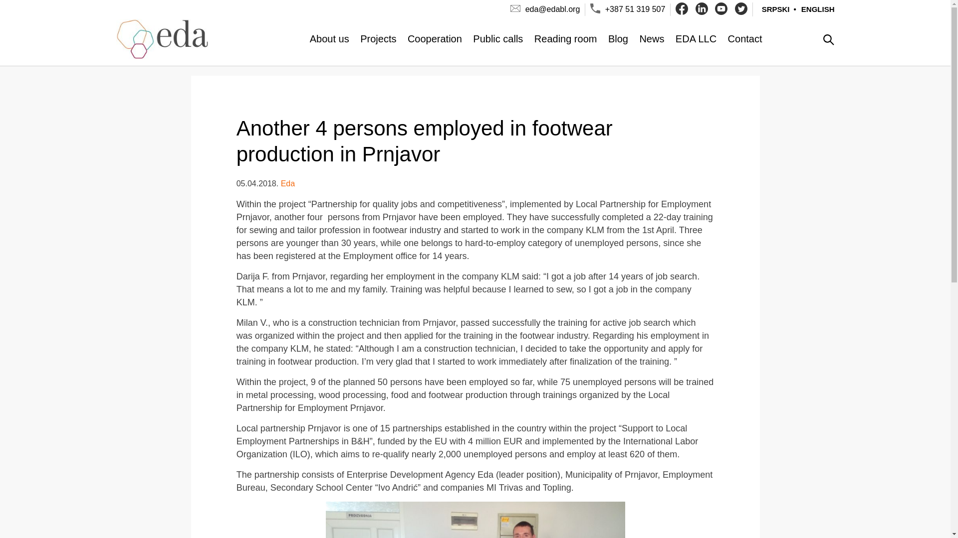  What do you see at coordinates (566, 38) in the screenshot?
I see `Reading room` at bounding box center [566, 38].